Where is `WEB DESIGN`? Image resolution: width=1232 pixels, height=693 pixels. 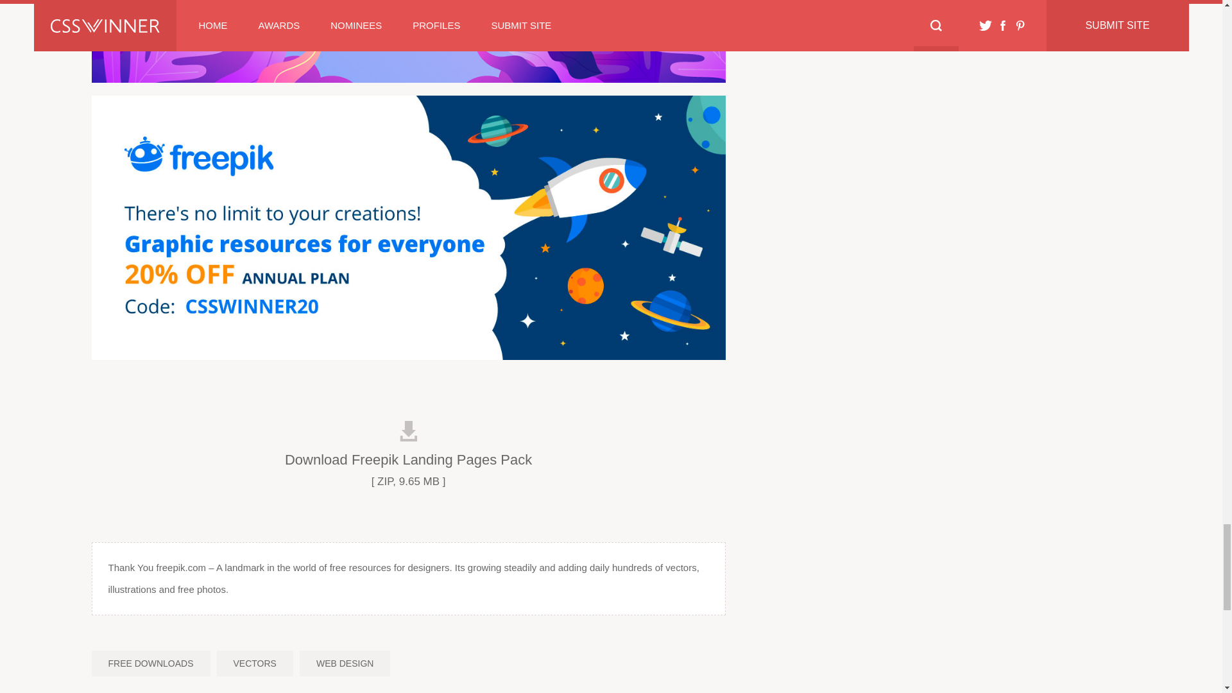 WEB DESIGN is located at coordinates (345, 663).